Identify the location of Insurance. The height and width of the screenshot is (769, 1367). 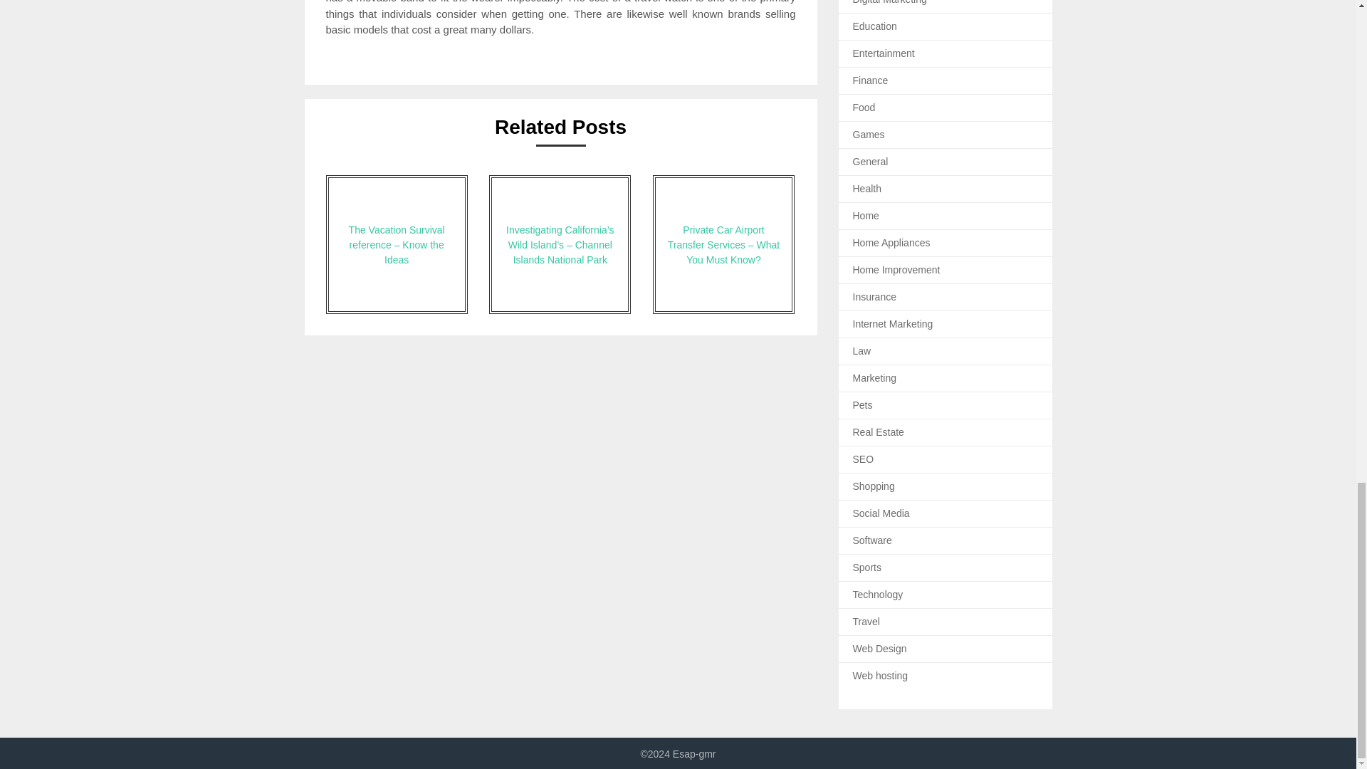
(874, 297).